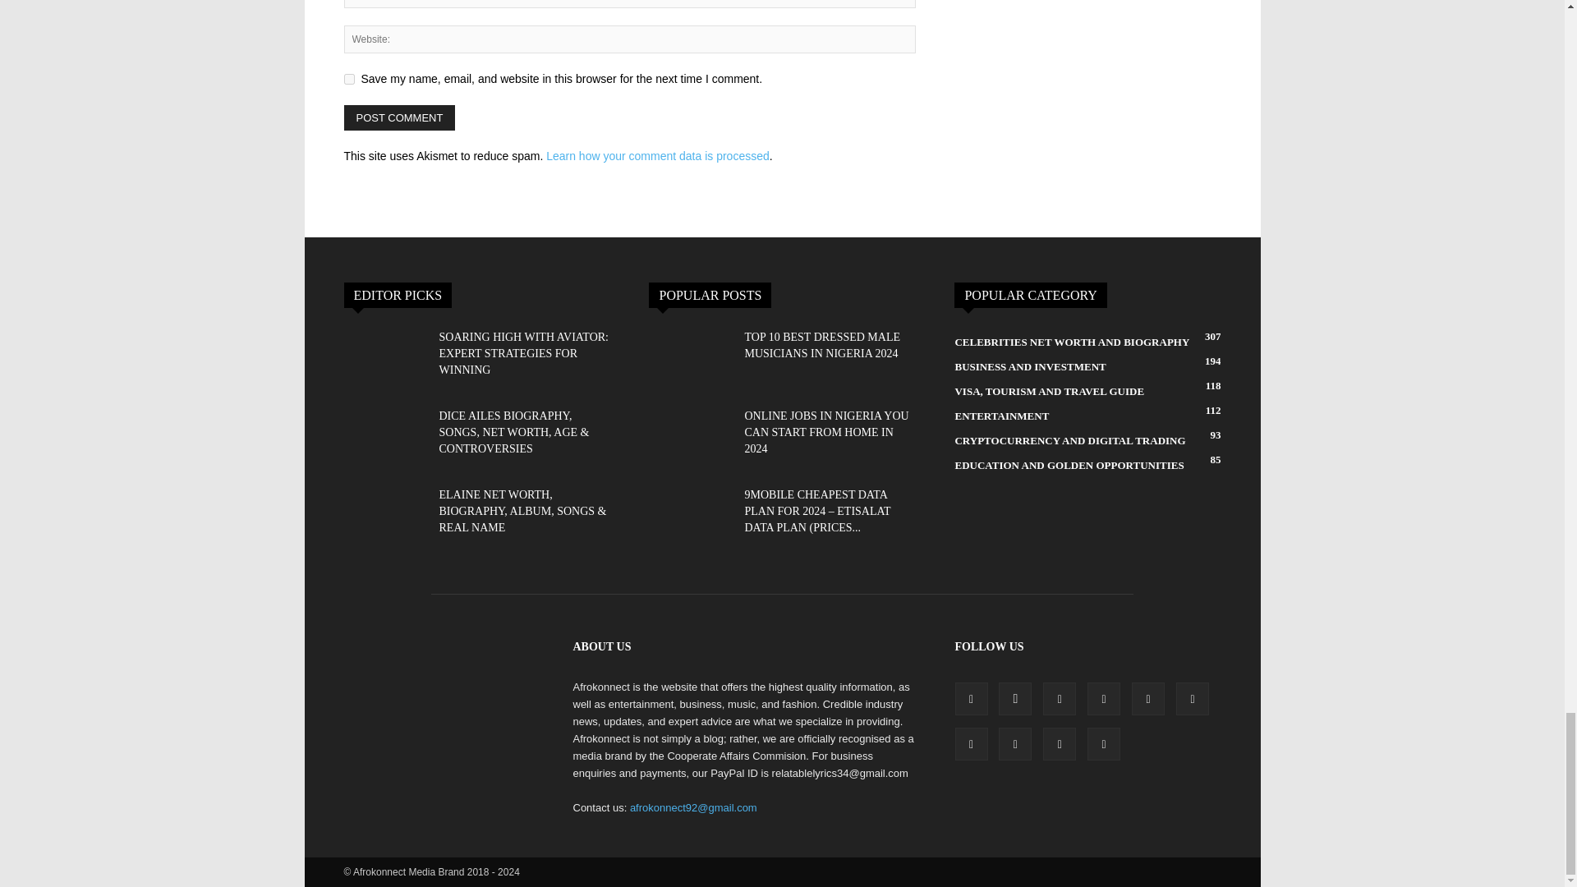  I want to click on Post Comment, so click(399, 117).